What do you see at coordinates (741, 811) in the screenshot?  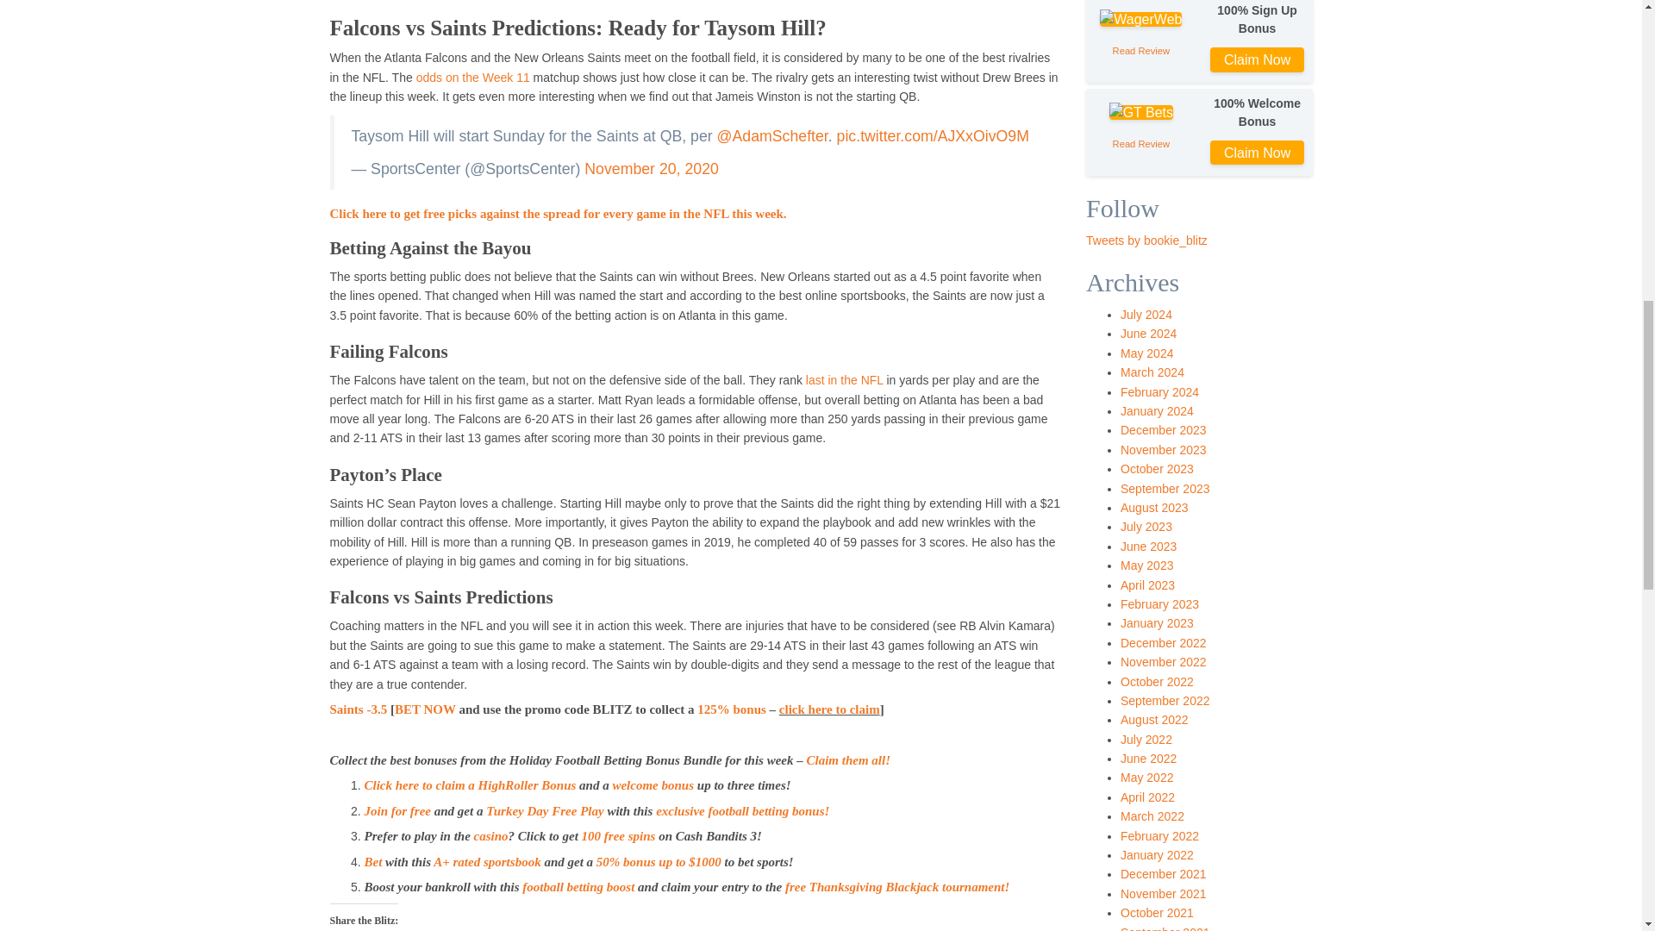 I see `exclusive football betting bonus!` at bounding box center [741, 811].